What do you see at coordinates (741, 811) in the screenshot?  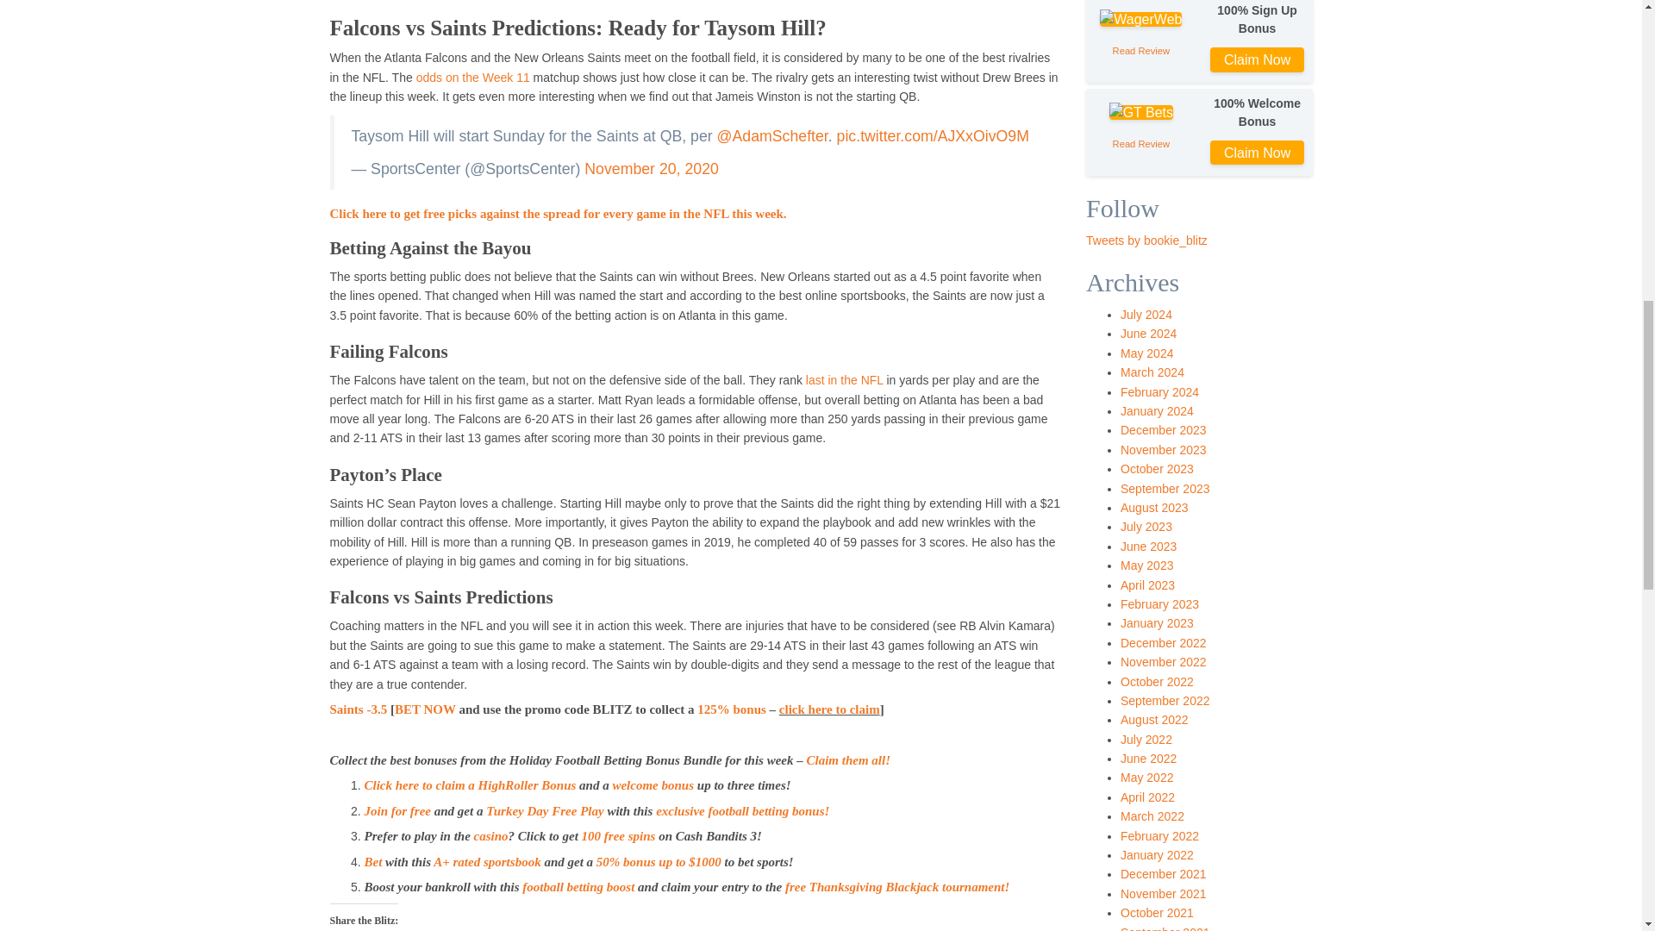 I see `exclusive football betting bonus!` at bounding box center [741, 811].